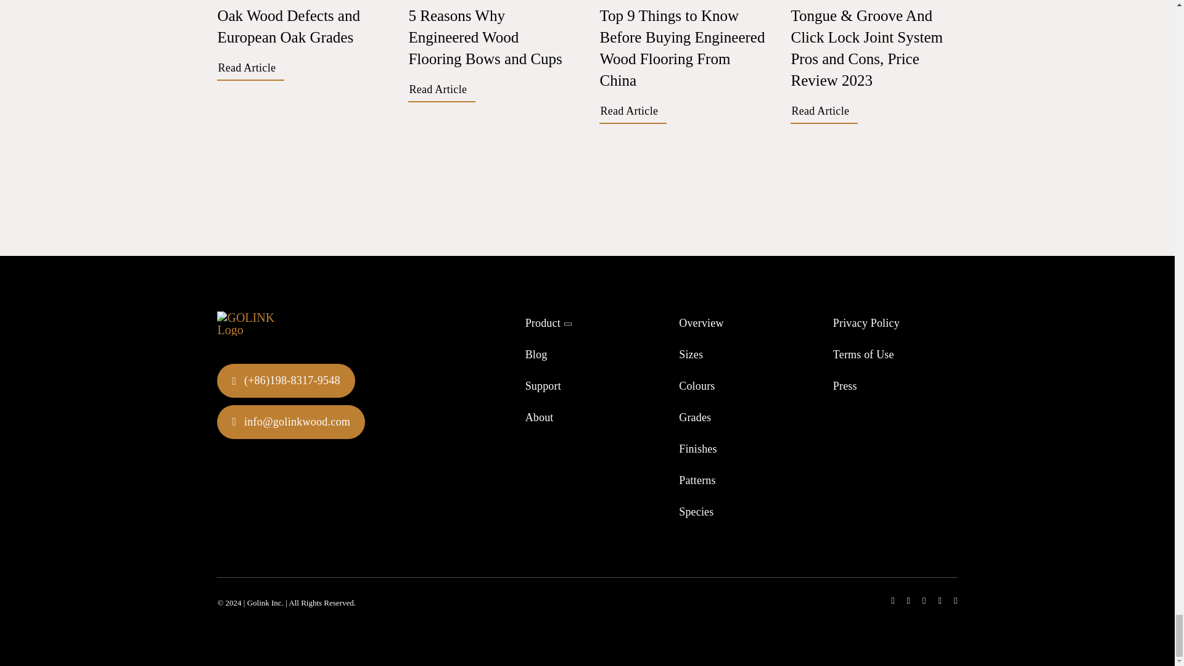  What do you see at coordinates (485, 37) in the screenshot?
I see `5 Reasons Why Engineered Wood Flooring Bows and Cups` at bounding box center [485, 37].